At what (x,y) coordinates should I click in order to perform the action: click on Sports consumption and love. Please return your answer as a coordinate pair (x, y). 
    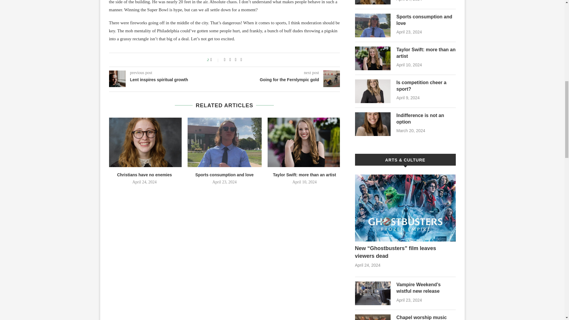
    Looking at the image, I should click on (426, 20).